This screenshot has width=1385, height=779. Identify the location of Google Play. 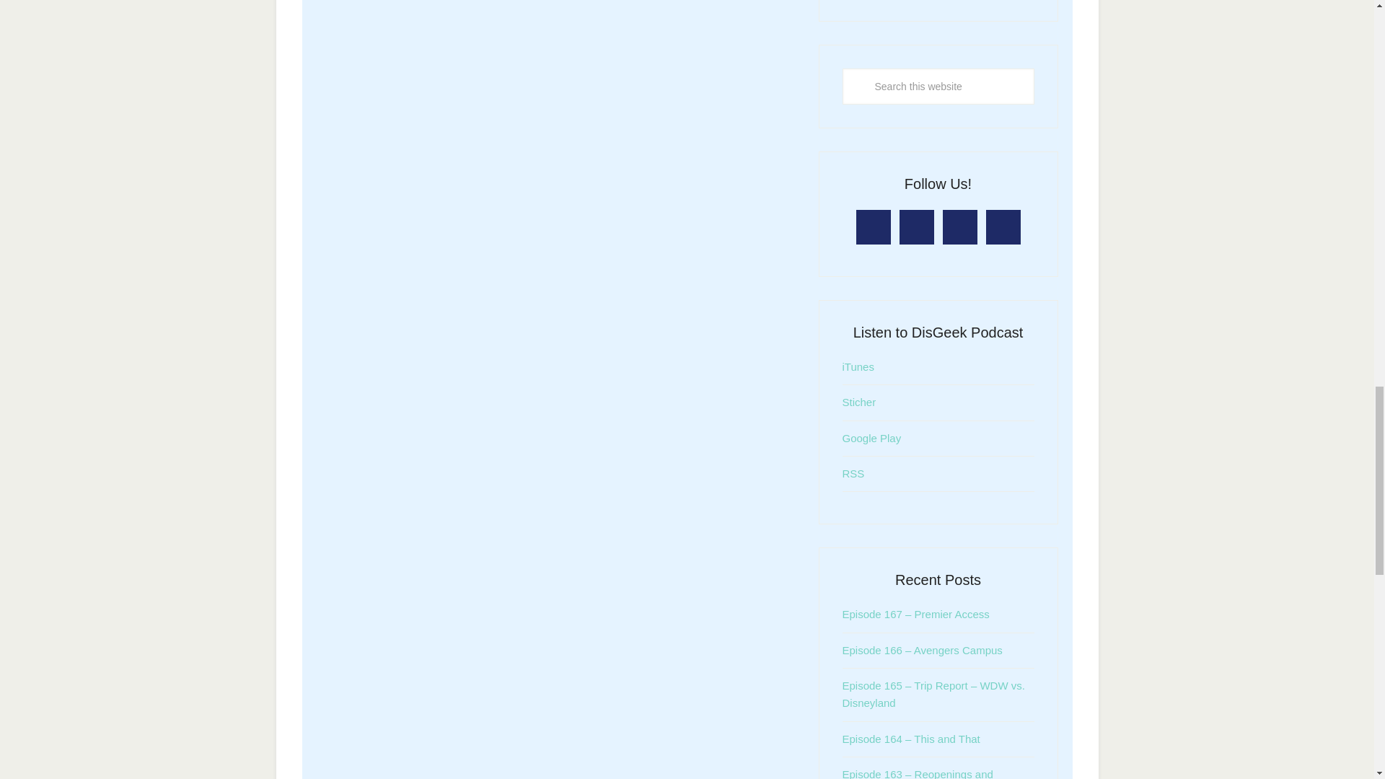
(871, 437).